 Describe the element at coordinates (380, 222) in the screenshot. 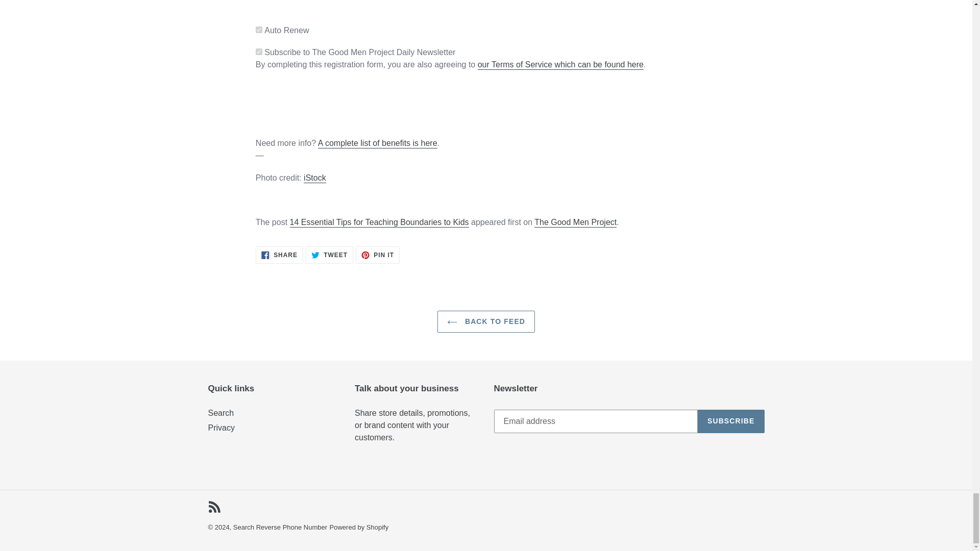

I see `14 Essential Tips for Teaching Boundaries to Kids` at that location.